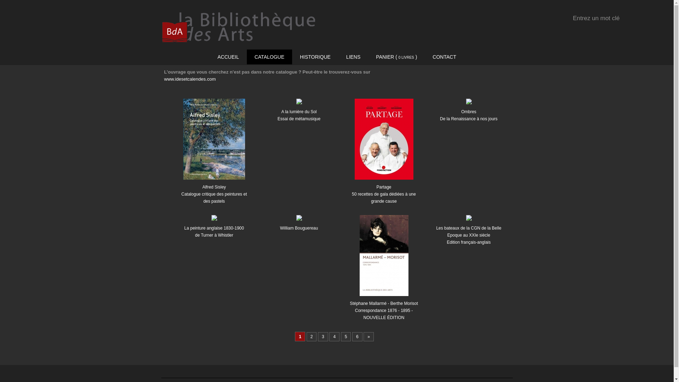 This screenshot has width=679, height=382. What do you see at coordinates (269, 57) in the screenshot?
I see `CATALOGUE` at bounding box center [269, 57].